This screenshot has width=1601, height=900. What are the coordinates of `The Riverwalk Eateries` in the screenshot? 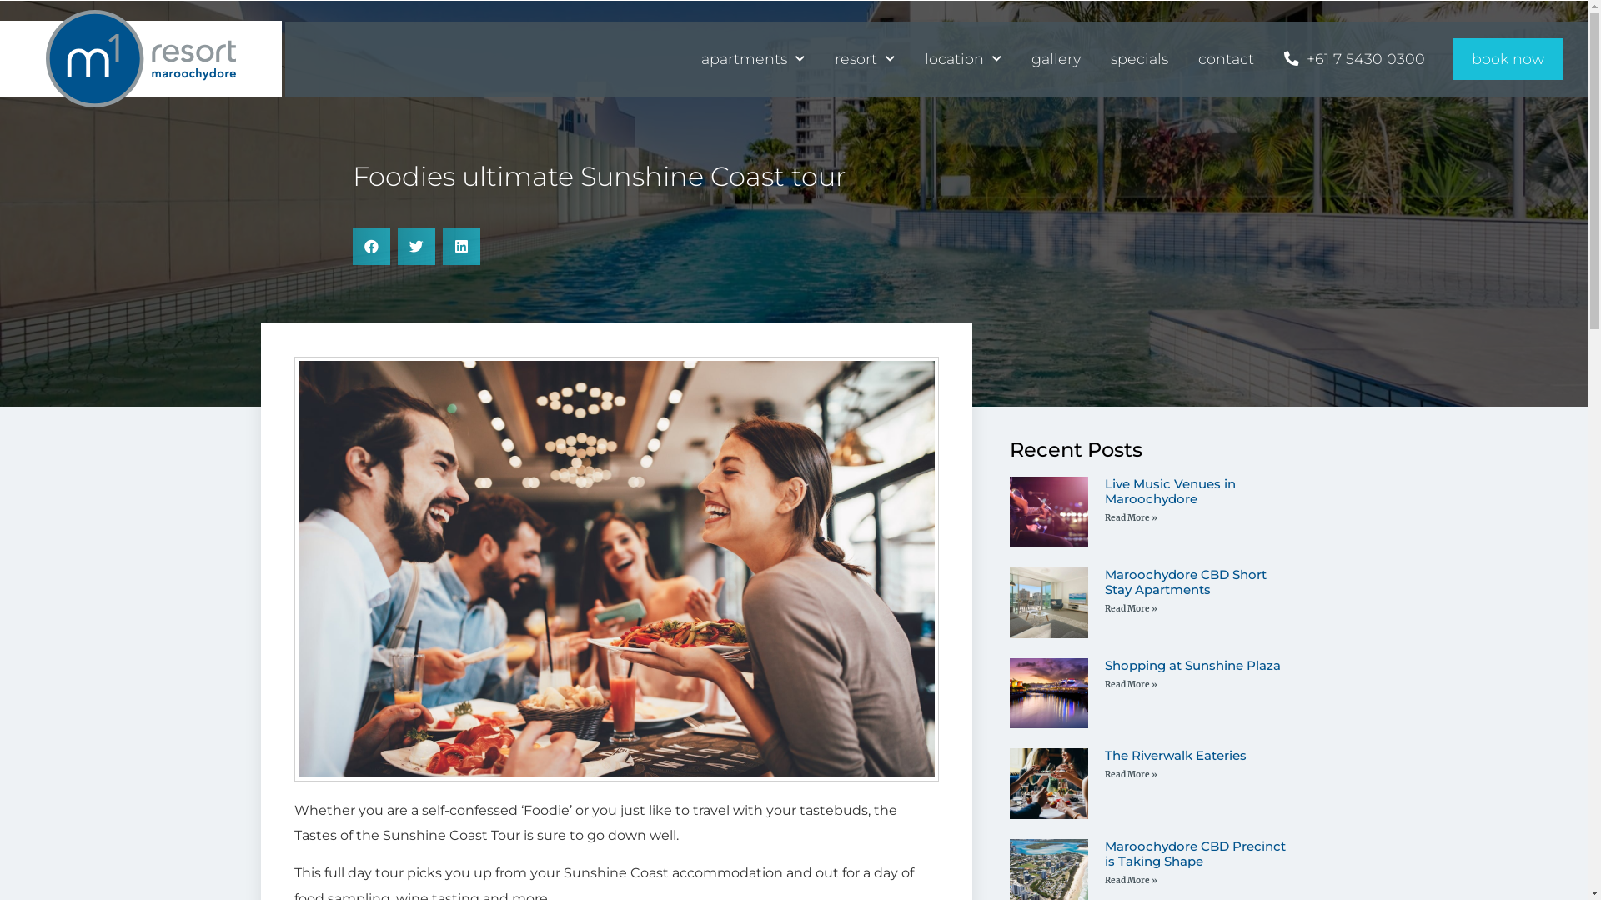 It's located at (1176, 755).